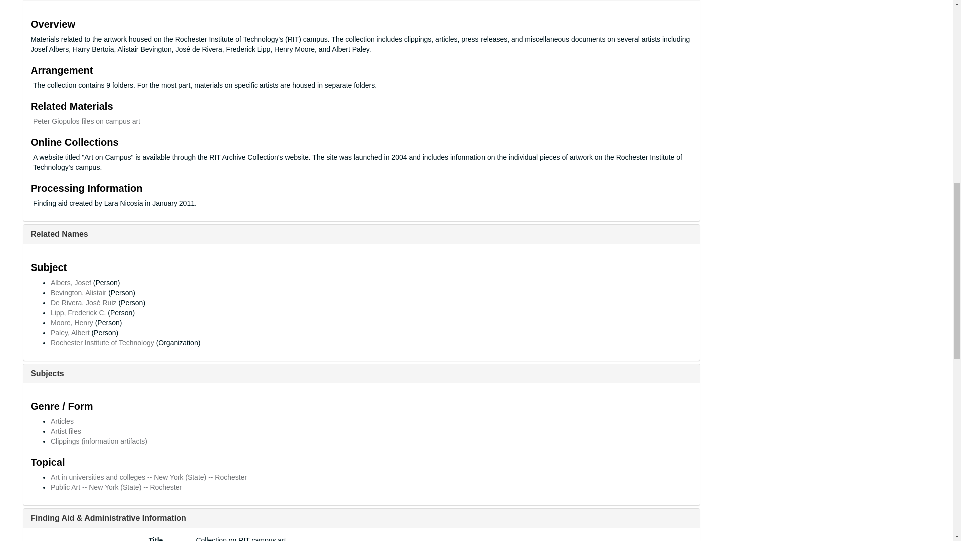  What do you see at coordinates (66, 431) in the screenshot?
I see `Artist files` at bounding box center [66, 431].